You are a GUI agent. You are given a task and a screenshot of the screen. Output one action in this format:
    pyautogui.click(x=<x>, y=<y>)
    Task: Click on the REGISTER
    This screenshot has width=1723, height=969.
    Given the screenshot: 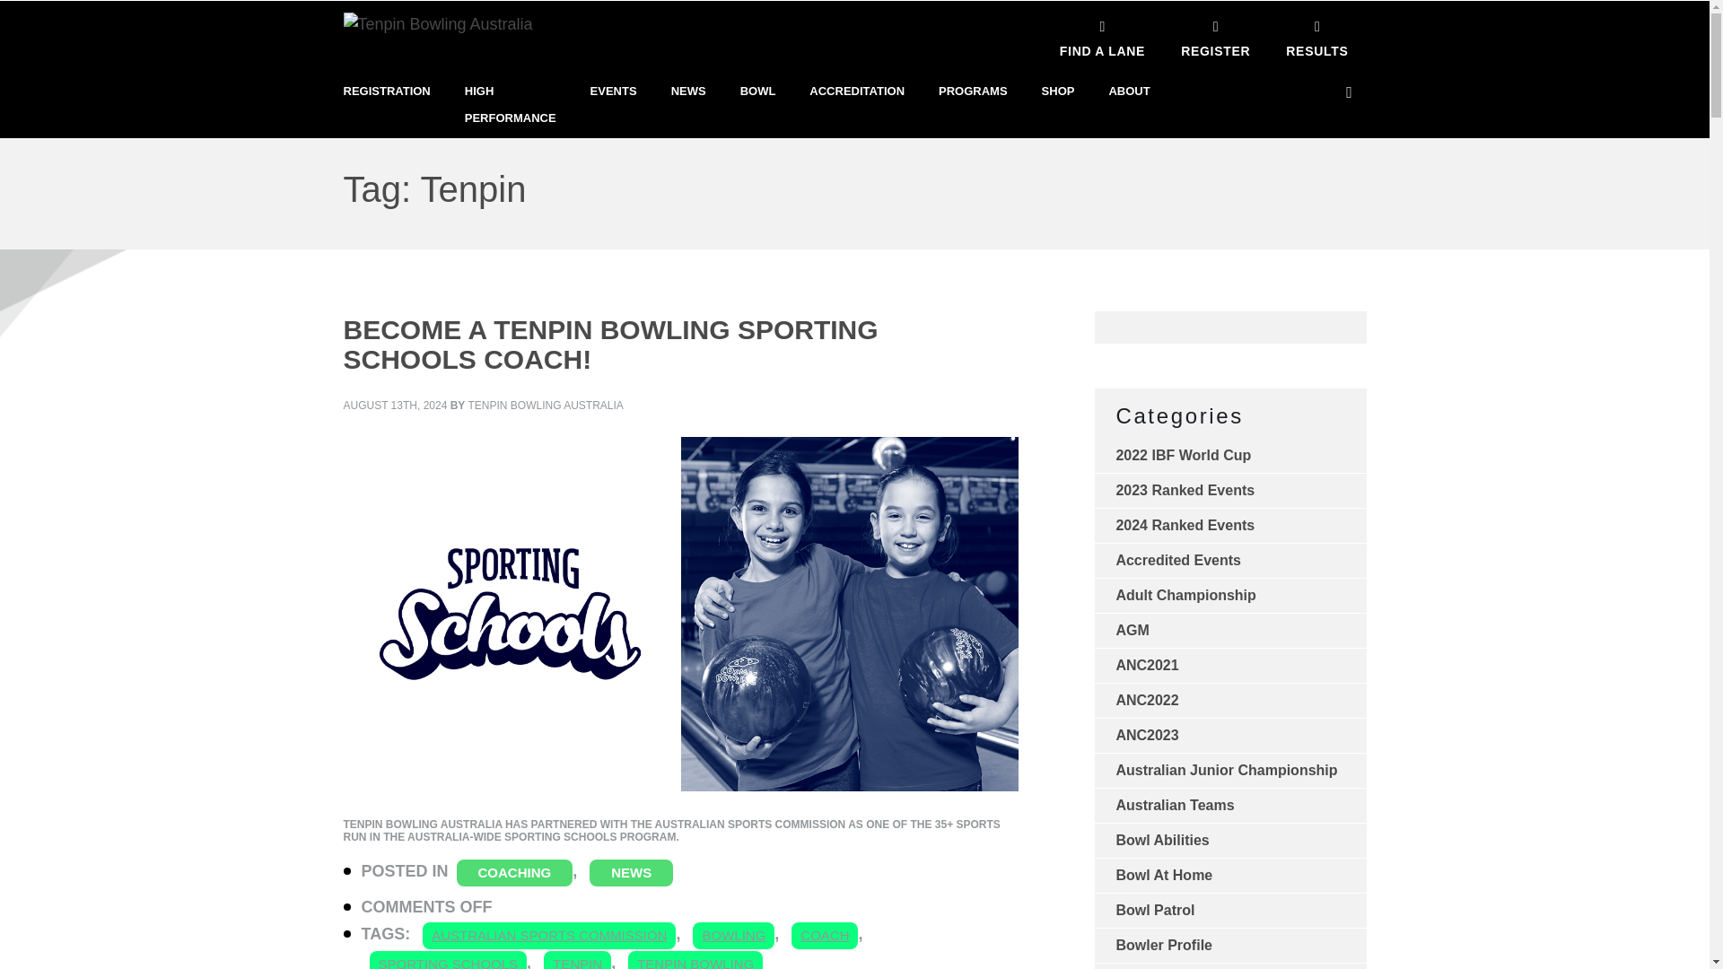 What is the action you would take?
    pyautogui.click(x=1215, y=36)
    